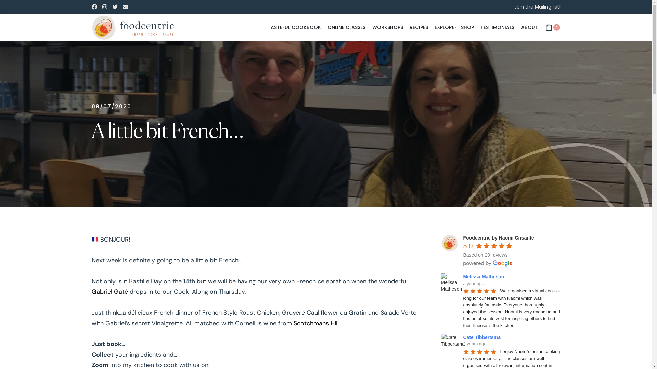 Image resolution: width=657 pixels, height=369 pixels. I want to click on ABOUT, so click(529, 28).